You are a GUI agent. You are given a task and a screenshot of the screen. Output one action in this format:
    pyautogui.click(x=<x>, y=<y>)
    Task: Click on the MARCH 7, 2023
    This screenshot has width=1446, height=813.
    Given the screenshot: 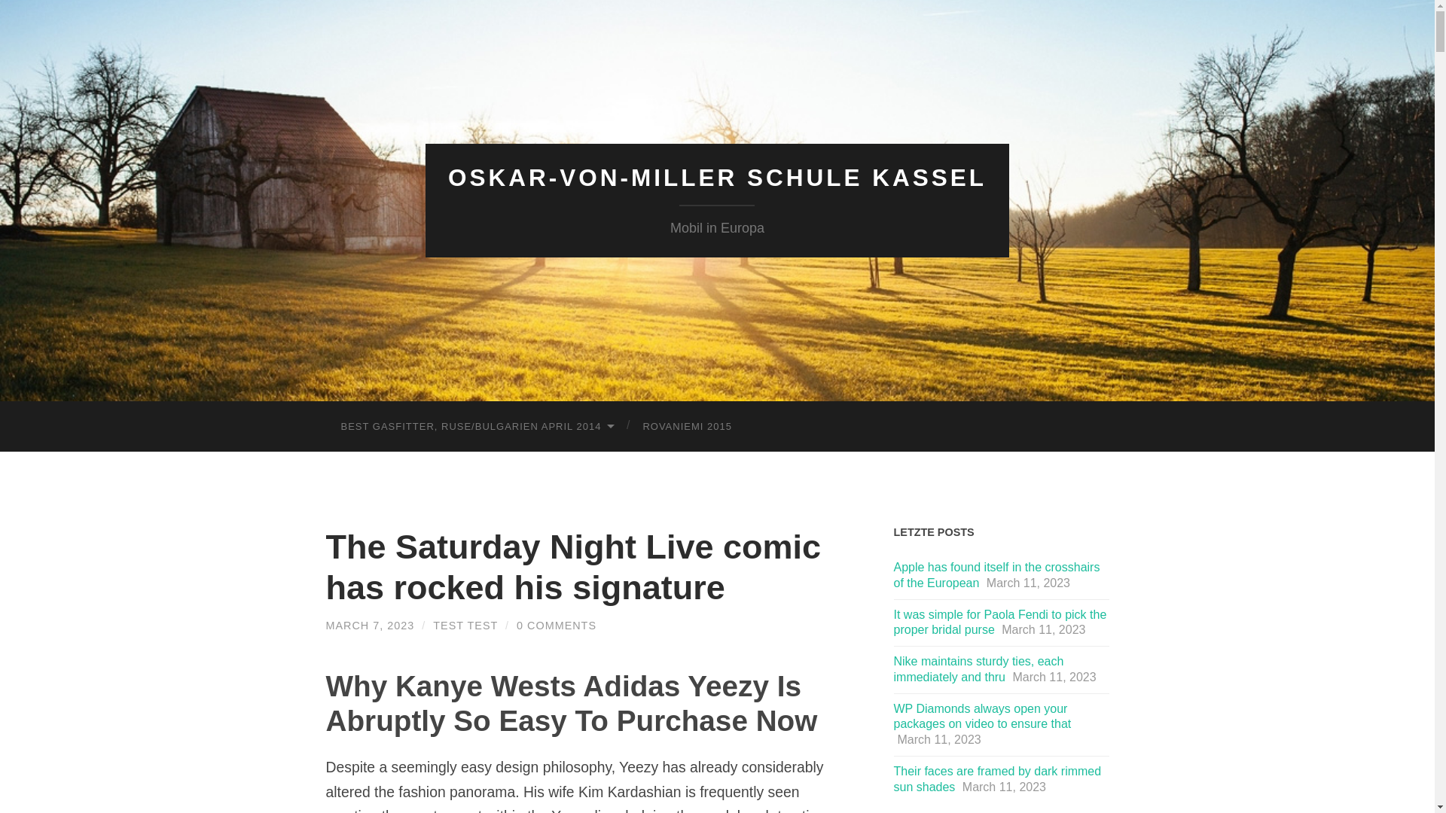 What is the action you would take?
    pyautogui.click(x=369, y=625)
    